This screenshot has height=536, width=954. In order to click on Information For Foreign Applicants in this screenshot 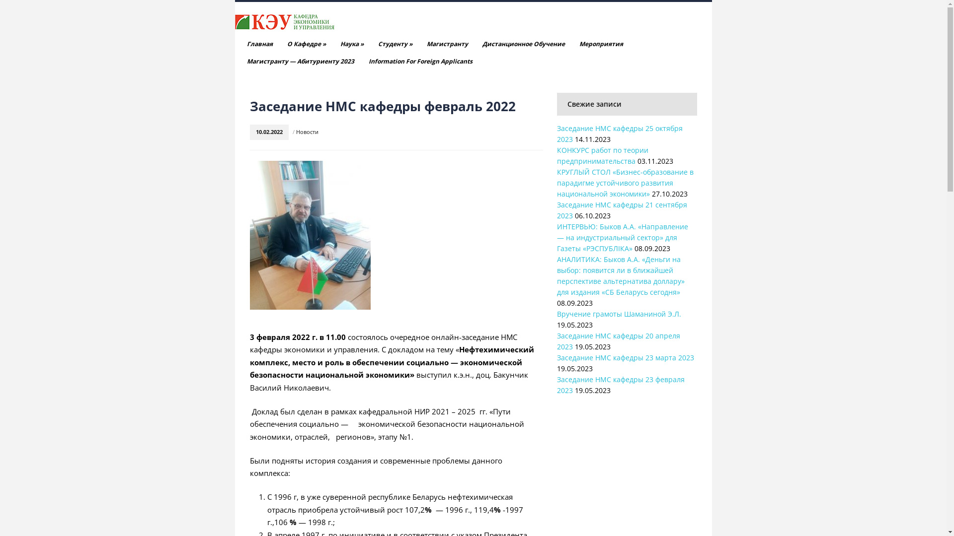, I will do `click(421, 62)`.